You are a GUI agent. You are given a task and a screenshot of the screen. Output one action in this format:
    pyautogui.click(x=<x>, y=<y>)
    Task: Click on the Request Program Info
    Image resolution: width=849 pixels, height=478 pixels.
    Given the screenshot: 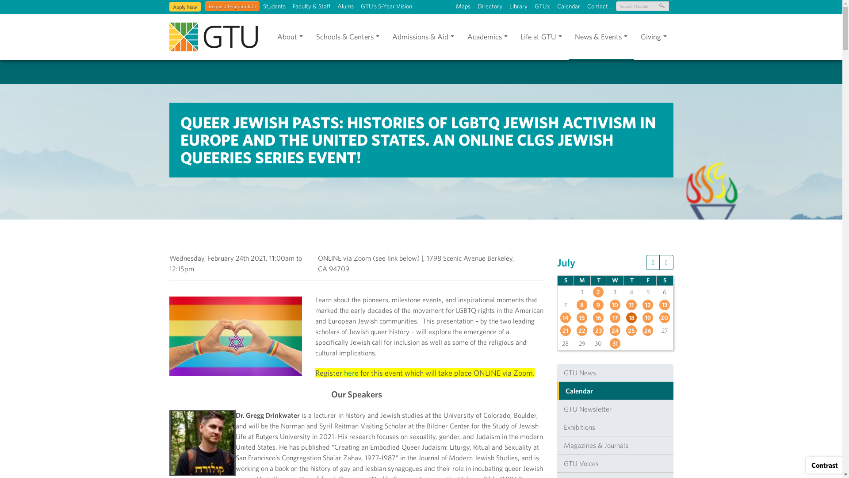 What is the action you would take?
    pyautogui.click(x=233, y=6)
    